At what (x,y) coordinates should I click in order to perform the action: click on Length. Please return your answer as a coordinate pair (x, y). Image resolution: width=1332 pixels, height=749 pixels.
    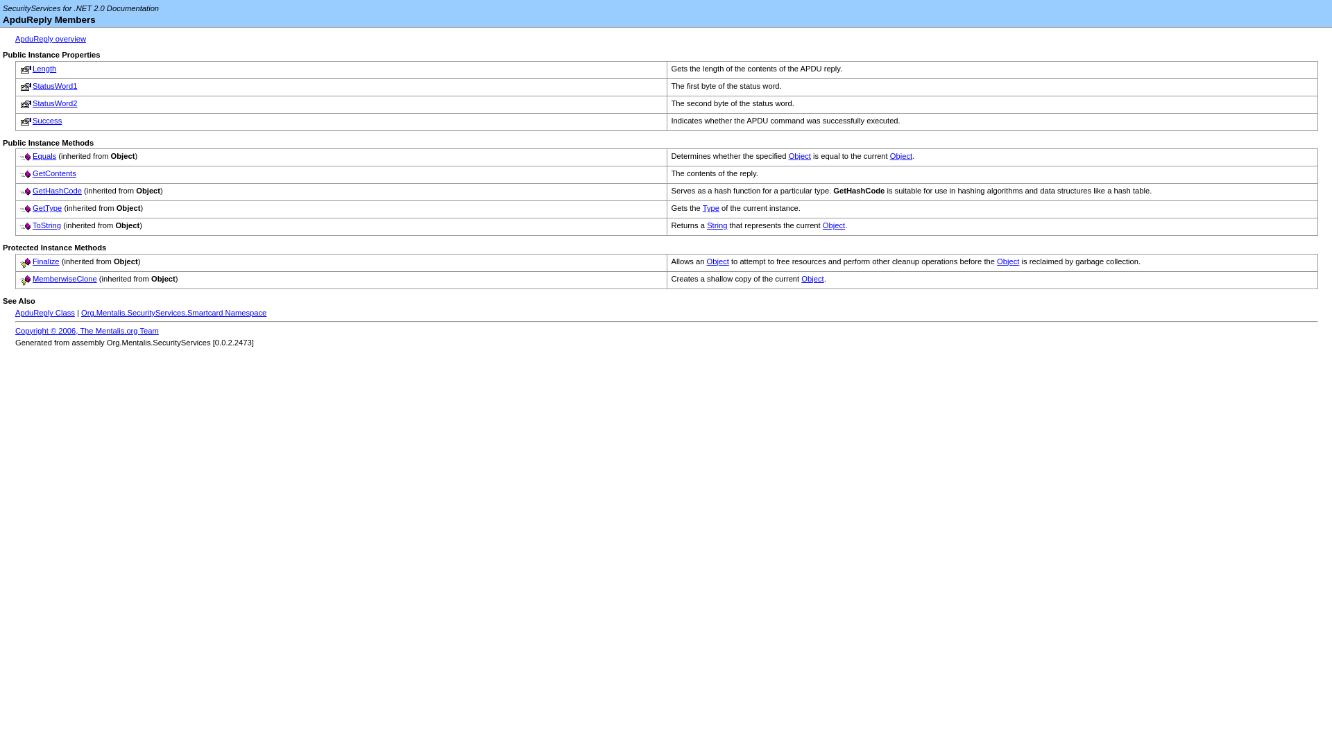
    Looking at the image, I should click on (44, 68).